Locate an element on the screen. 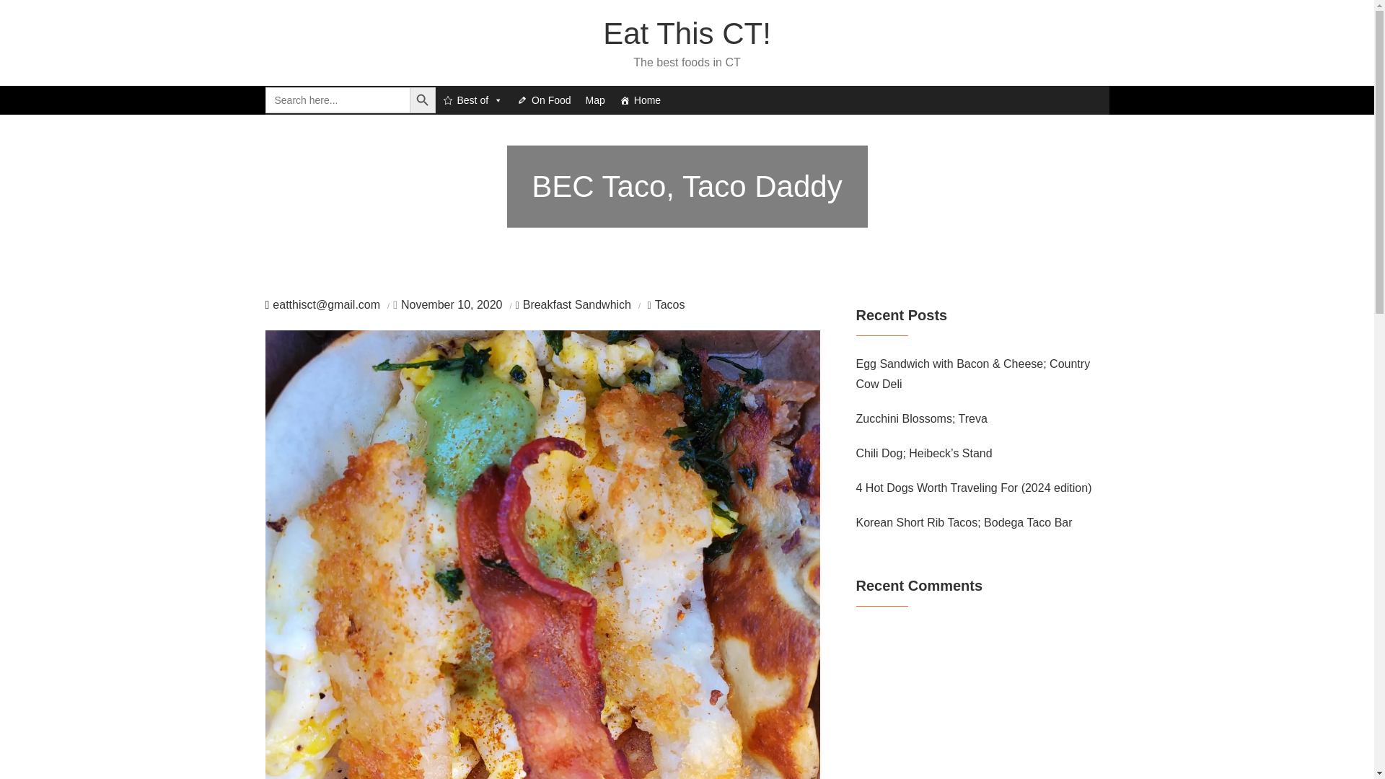 The width and height of the screenshot is (1385, 779). Eat This CT! is located at coordinates (687, 33).